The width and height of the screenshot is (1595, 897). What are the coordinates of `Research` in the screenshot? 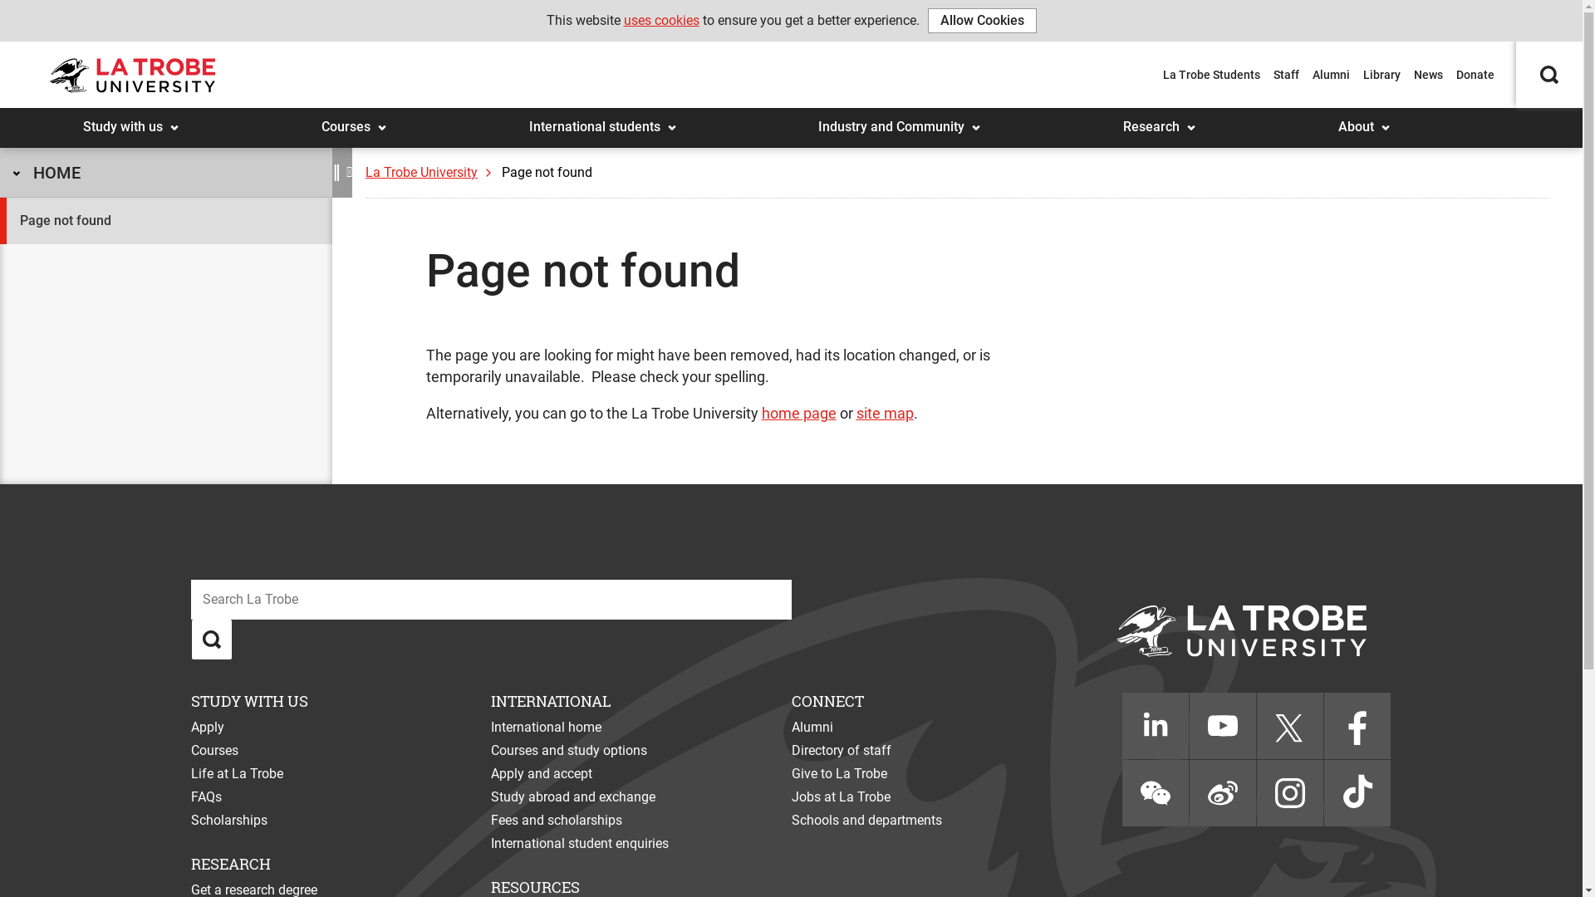 It's located at (1112, 113).